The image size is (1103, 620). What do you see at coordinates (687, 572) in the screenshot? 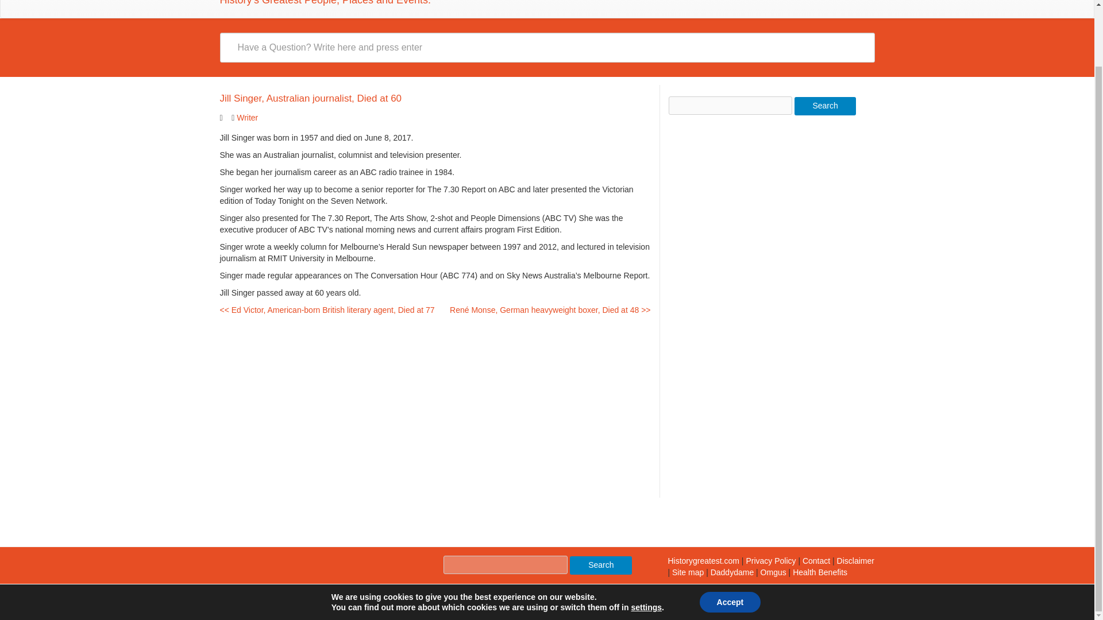
I see `Site map` at bounding box center [687, 572].